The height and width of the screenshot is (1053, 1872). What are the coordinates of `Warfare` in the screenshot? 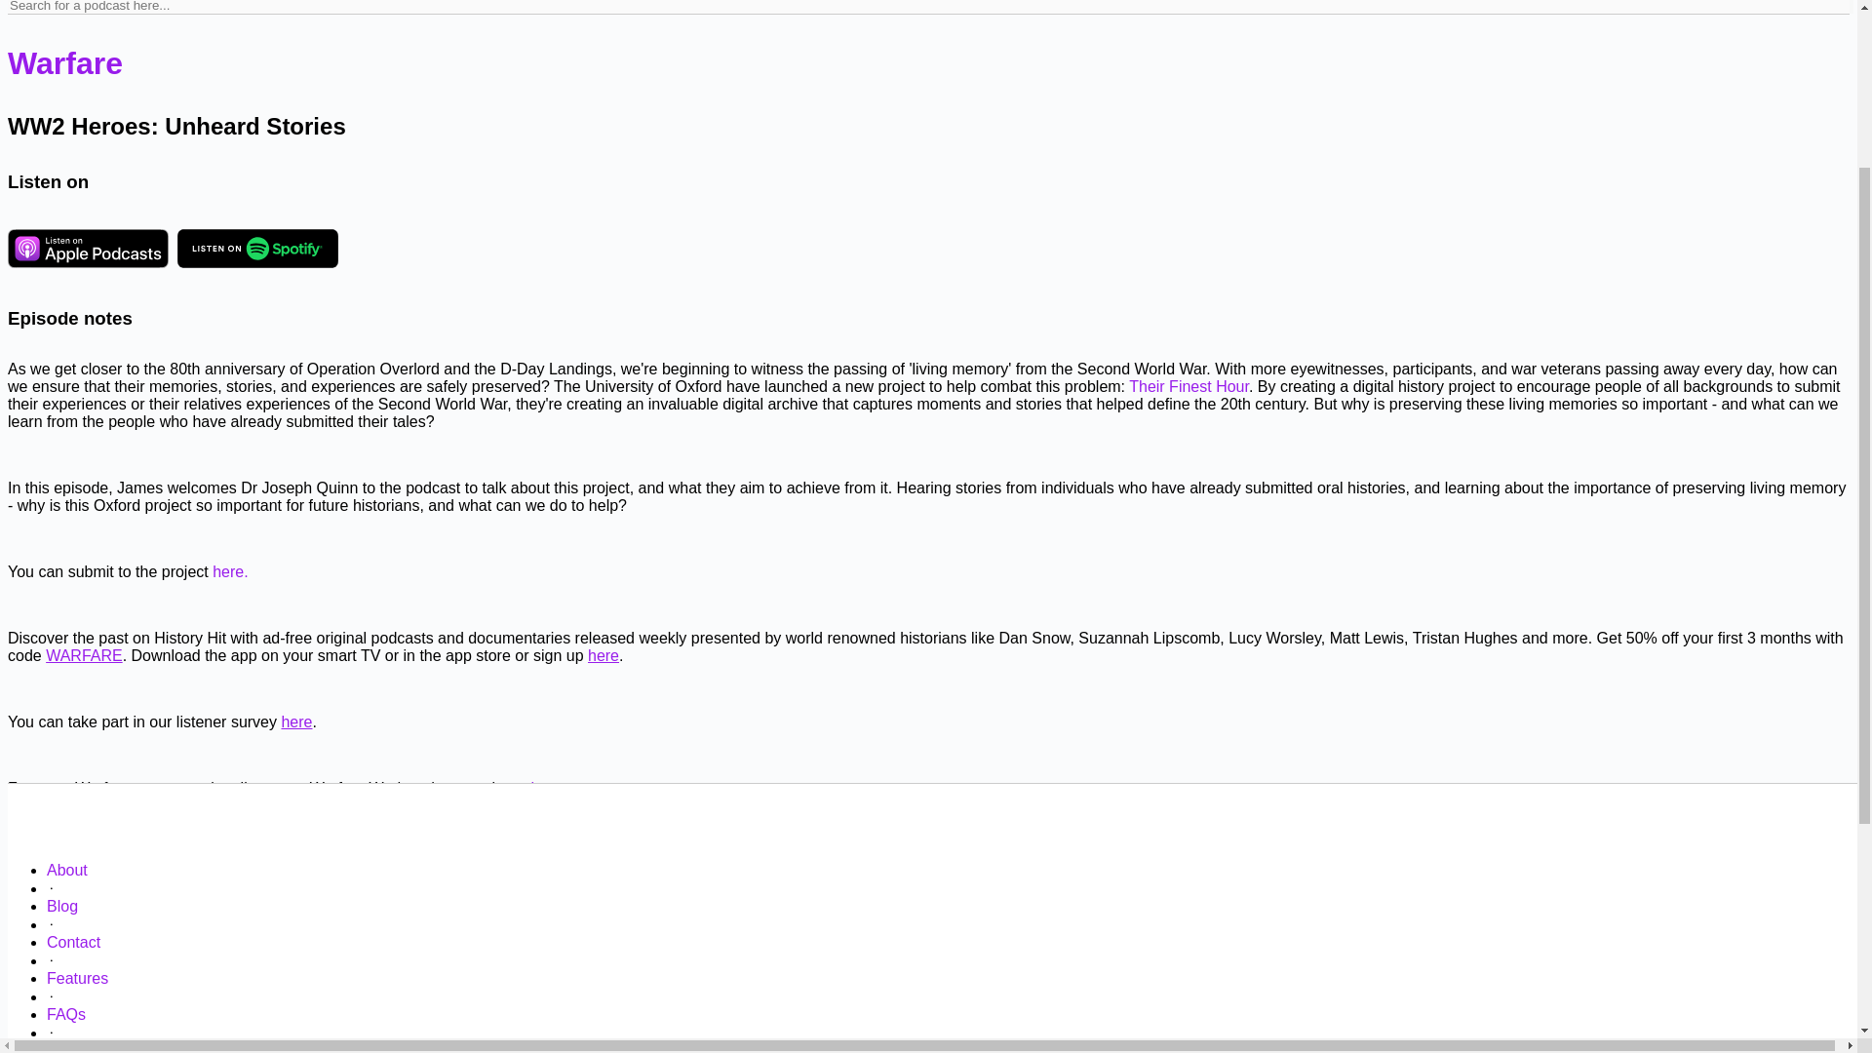 It's located at (64, 63).